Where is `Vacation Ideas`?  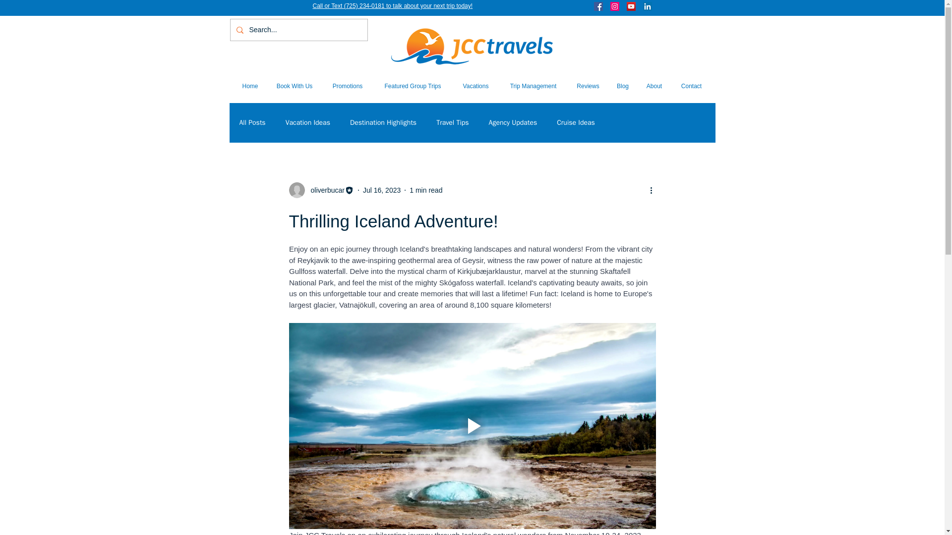 Vacation Ideas is located at coordinates (308, 123).